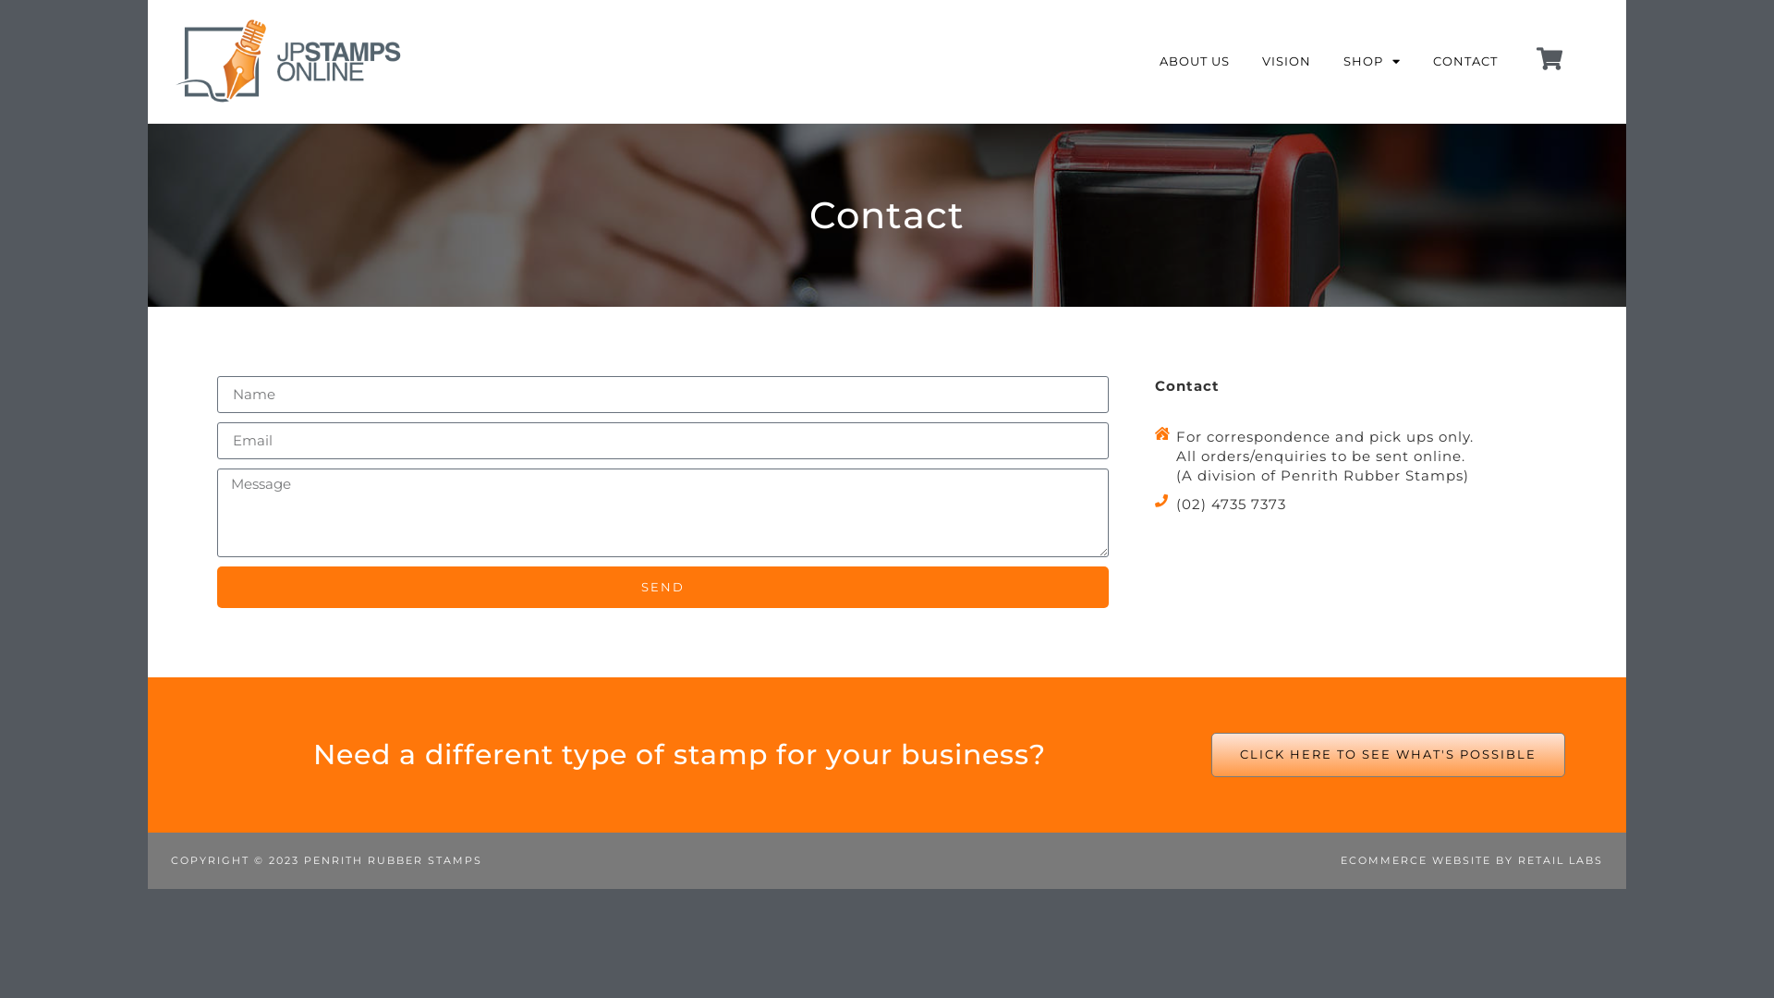 The width and height of the screenshot is (1774, 998). What do you see at coordinates (663, 588) in the screenshot?
I see `SEND` at bounding box center [663, 588].